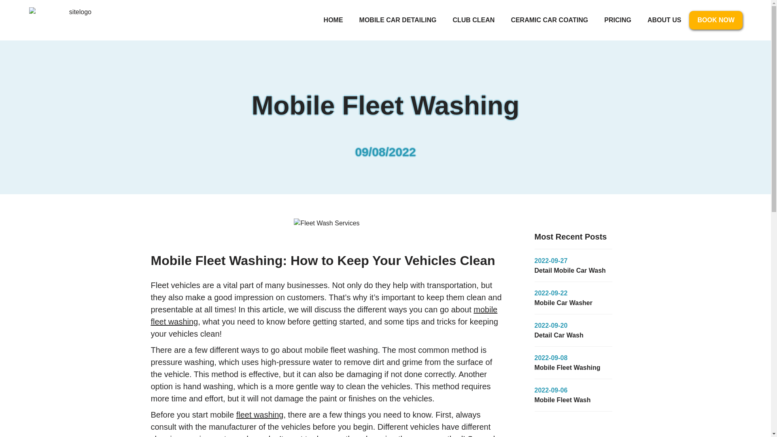 The image size is (777, 437). I want to click on BOOK NOW, so click(716, 20).